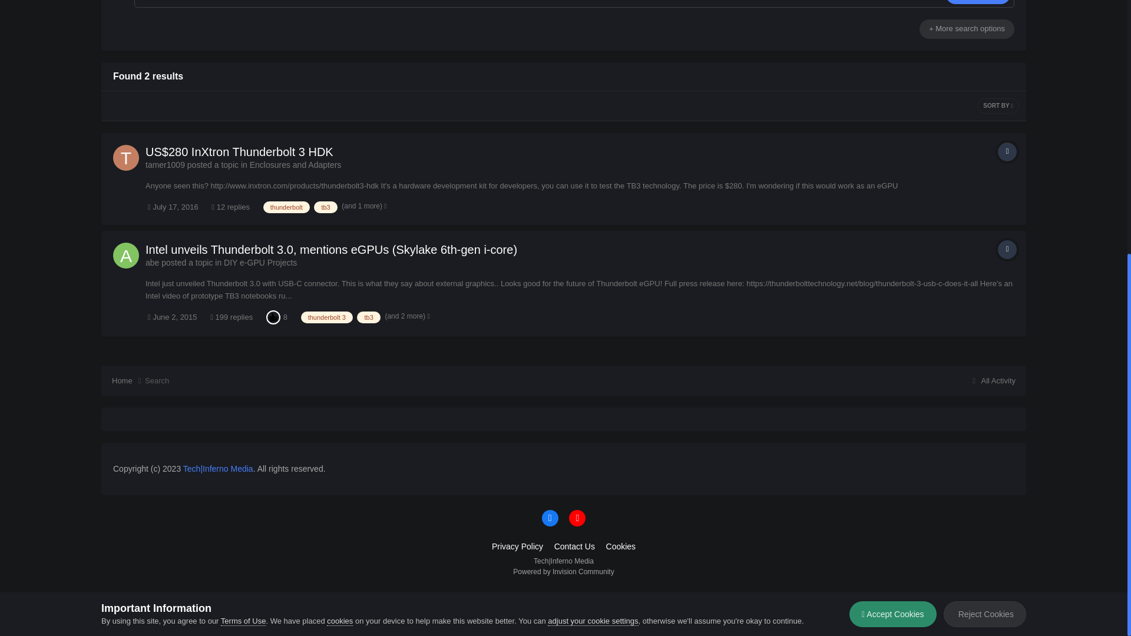 The width and height of the screenshot is (1131, 636). I want to click on Go to tamer1009's profile, so click(126, 158).